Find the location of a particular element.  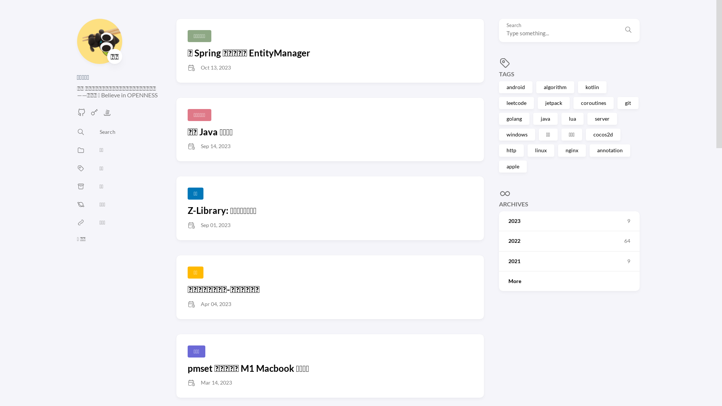

algorithm is located at coordinates (555, 87).